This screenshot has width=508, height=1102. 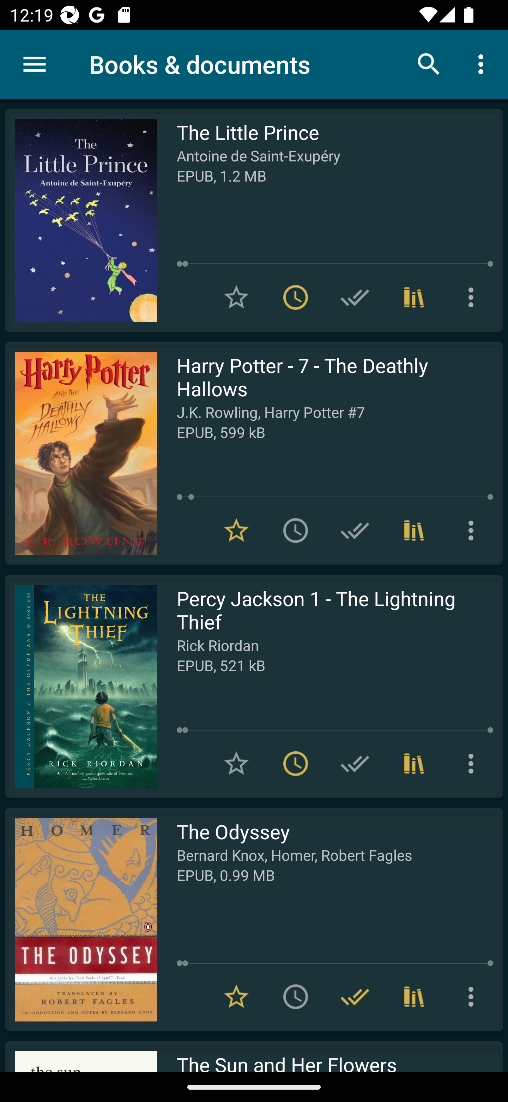 I want to click on Read The Odyssey, so click(x=81, y=919).